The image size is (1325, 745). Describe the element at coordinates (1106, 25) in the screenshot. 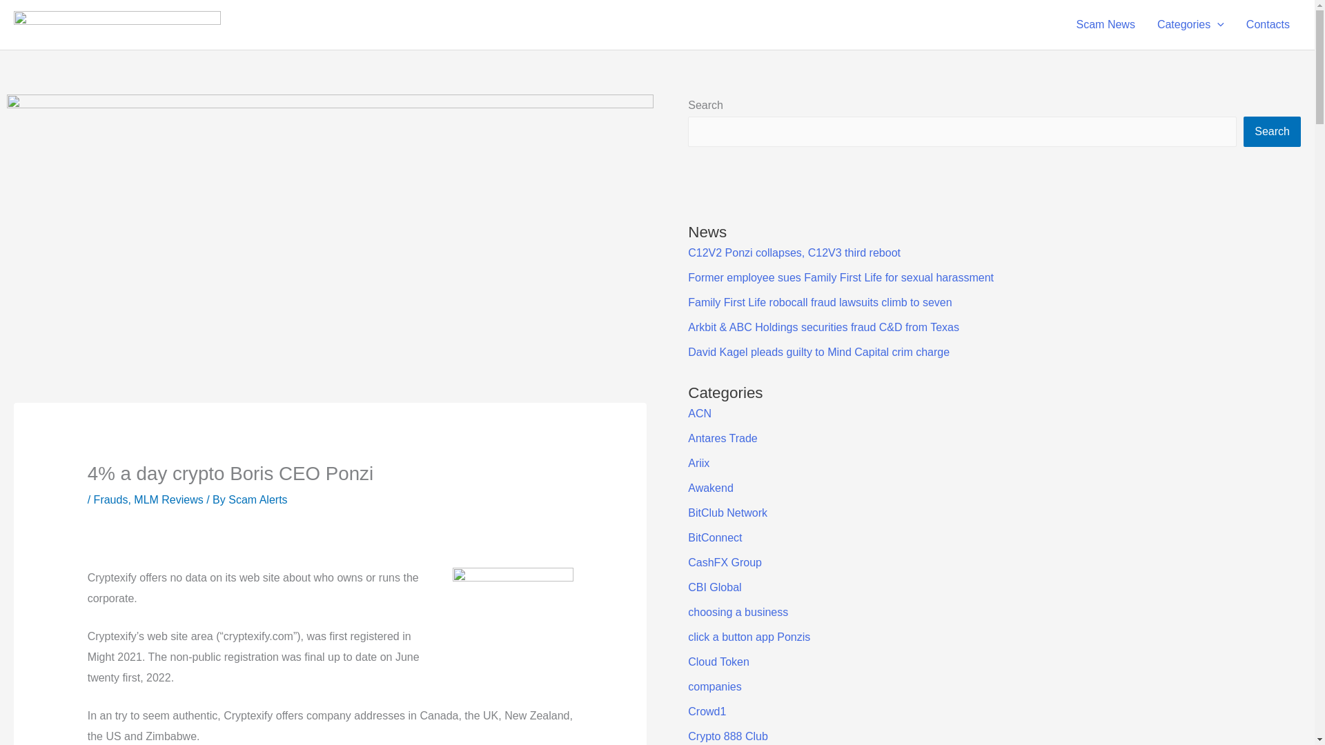

I see `Scam News` at that location.